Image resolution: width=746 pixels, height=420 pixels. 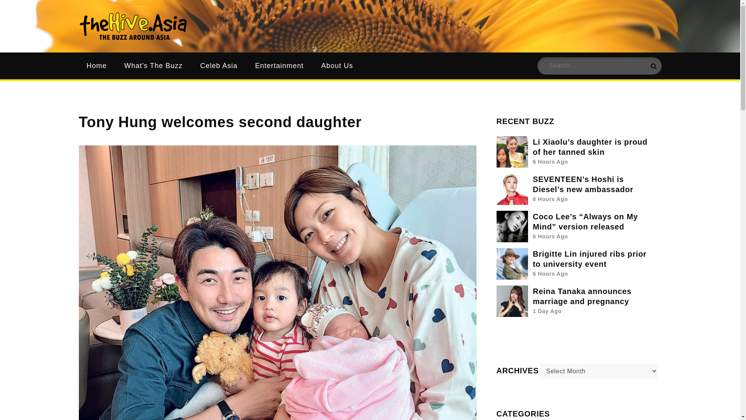 What do you see at coordinates (582, 296) in the screenshot?
I see `Reina Tanaka announces marriage and pregnancy` at bounding box center [582, 296].